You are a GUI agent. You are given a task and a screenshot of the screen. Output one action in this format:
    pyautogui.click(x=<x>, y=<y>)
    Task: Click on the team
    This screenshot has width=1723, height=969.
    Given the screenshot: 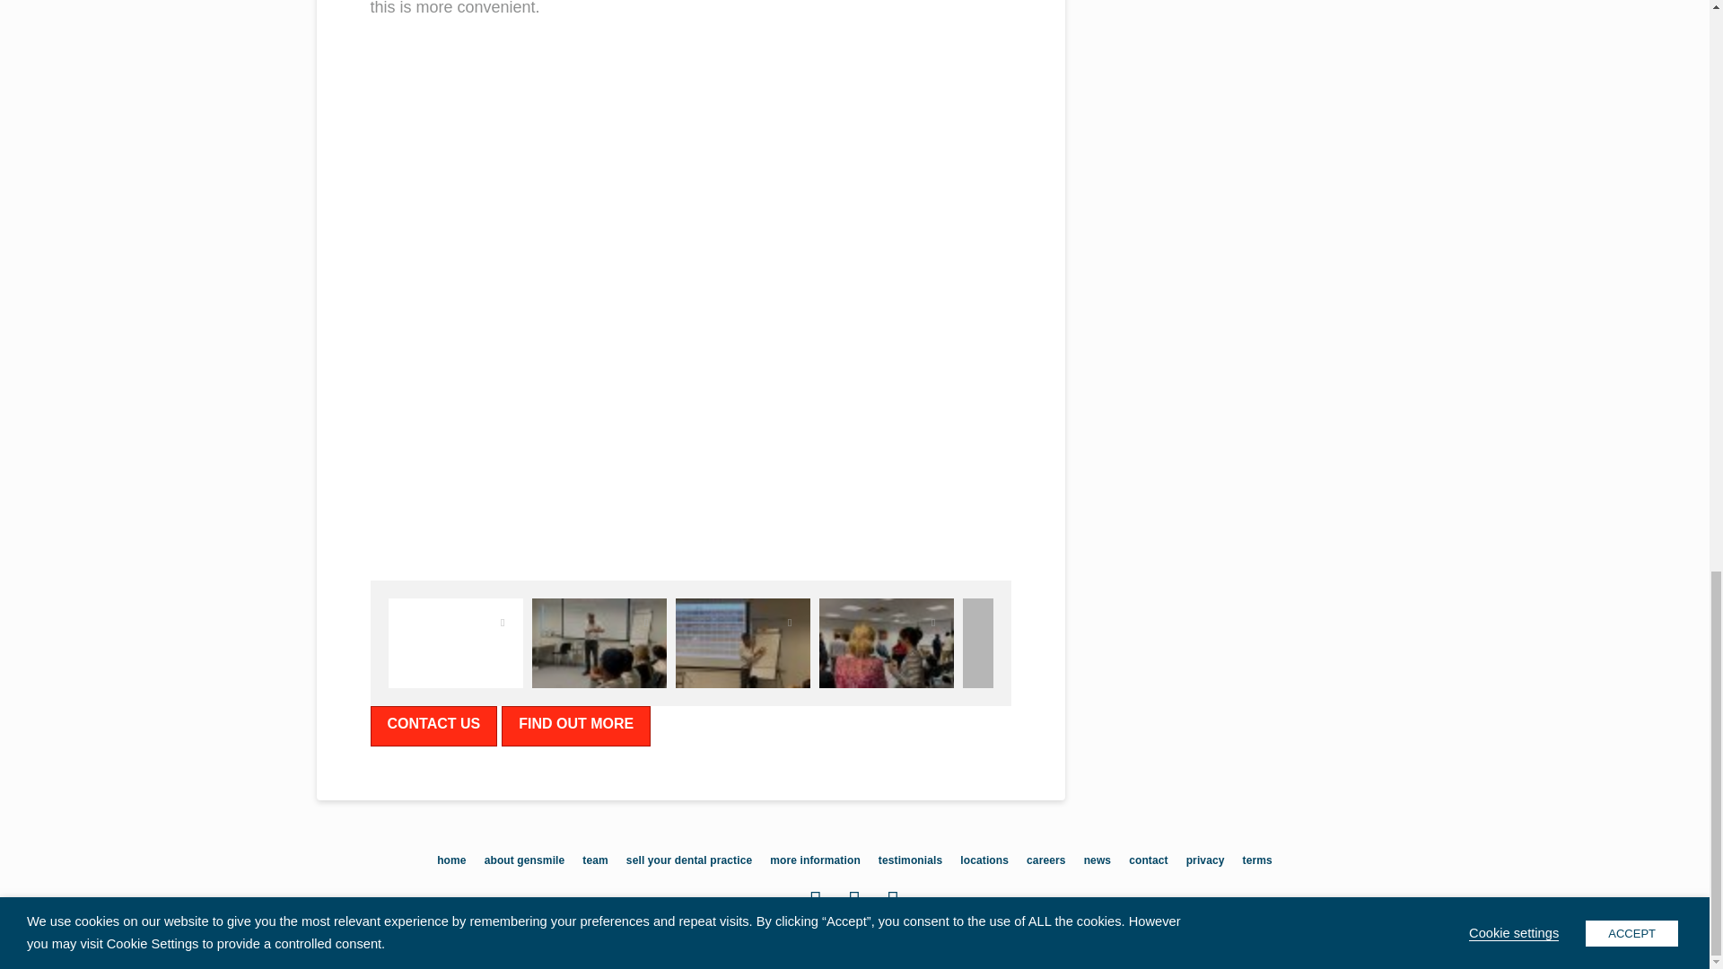 What is the action you would take?
    pyautogui.click(x=594, y=860)
    